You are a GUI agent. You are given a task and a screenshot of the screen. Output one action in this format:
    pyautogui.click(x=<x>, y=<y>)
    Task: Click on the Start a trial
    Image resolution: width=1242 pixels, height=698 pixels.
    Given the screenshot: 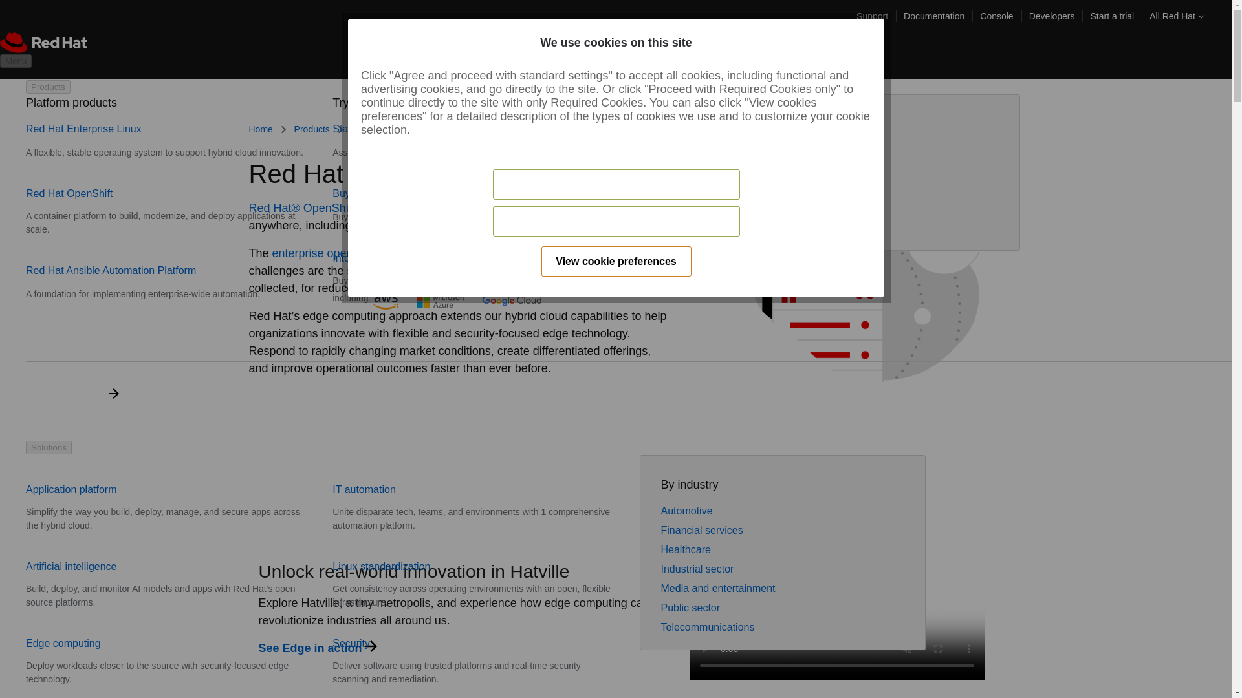 What is the action you would take?
    pyautogui.click(x=1111, y=16)
    